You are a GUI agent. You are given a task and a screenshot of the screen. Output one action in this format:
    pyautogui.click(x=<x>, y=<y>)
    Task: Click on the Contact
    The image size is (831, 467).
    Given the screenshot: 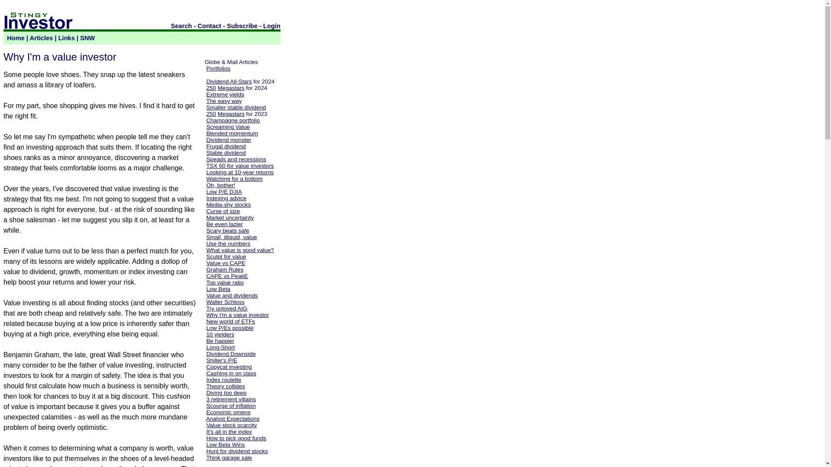 What is the action you would take?
    pyautogui.click(x=209, y=26)
    